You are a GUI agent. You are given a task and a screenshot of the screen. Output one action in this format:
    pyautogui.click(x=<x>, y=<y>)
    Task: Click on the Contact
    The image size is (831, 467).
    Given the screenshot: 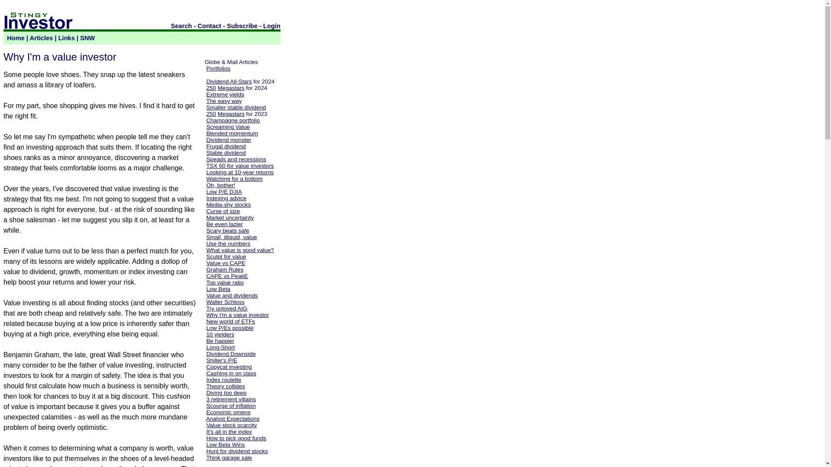 What is the action you would take?
    pyautogui.click(x=209, y=26)
    